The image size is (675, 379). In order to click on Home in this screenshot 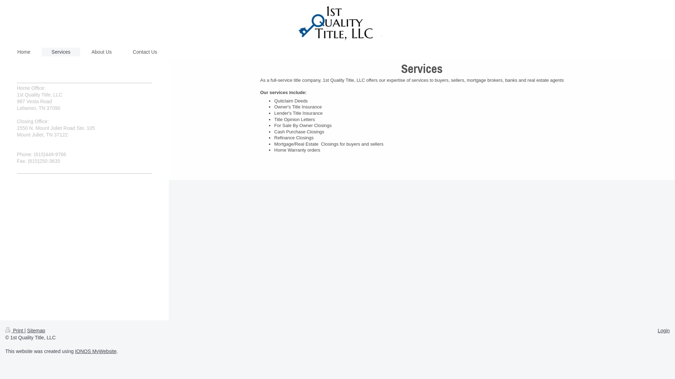, I will do `click(24, 52)`.